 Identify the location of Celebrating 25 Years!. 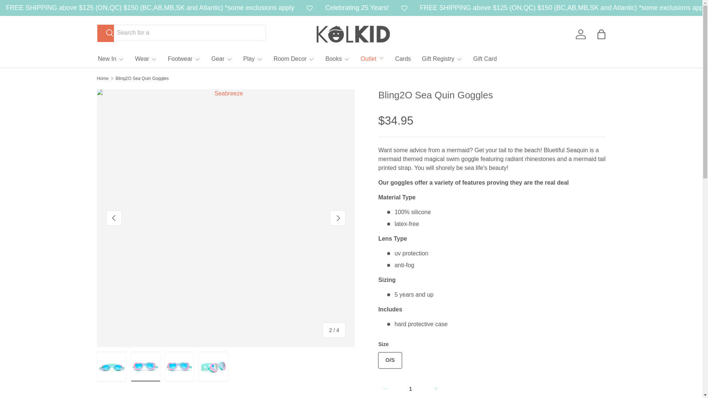
(15, 7).